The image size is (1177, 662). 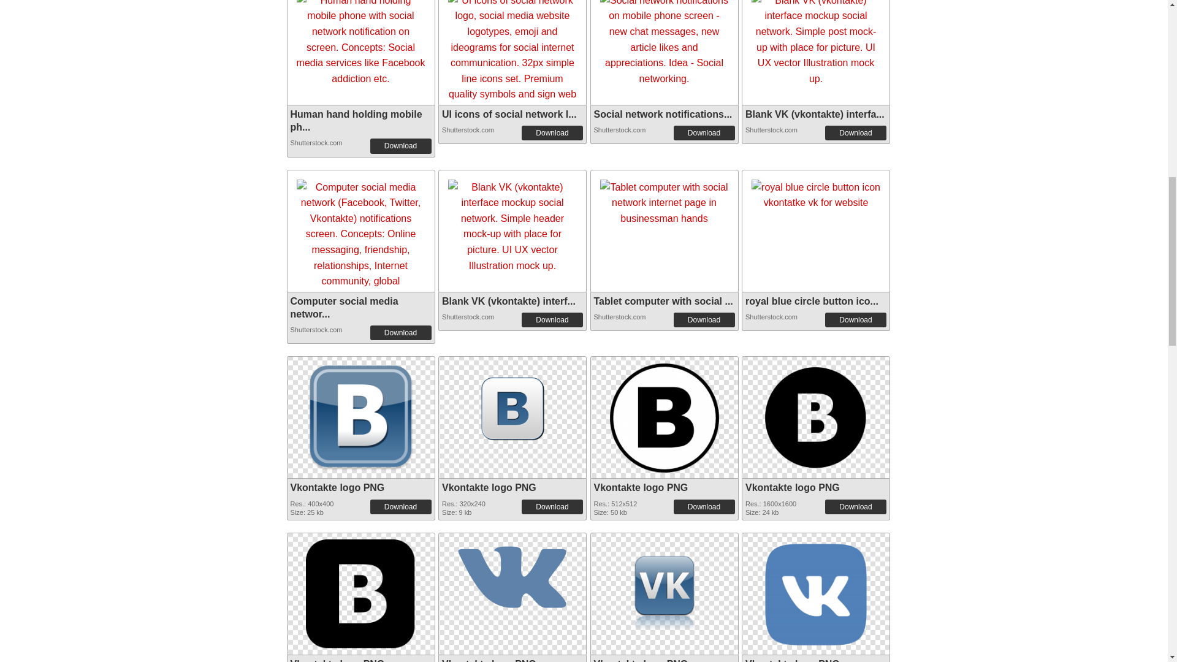 What do you see at coordinates (855, 319) in the screenshot?
I see `Download` at bounding box center [855, 319].